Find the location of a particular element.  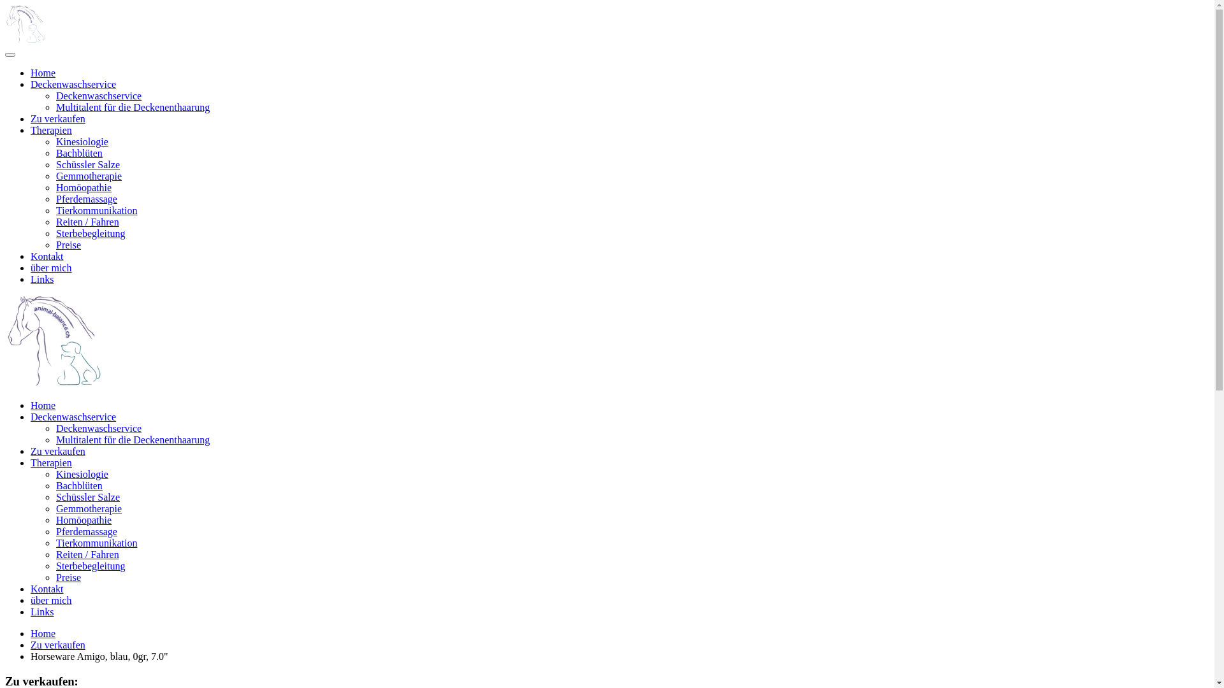

Therapien is located at coordinates (51, 462).